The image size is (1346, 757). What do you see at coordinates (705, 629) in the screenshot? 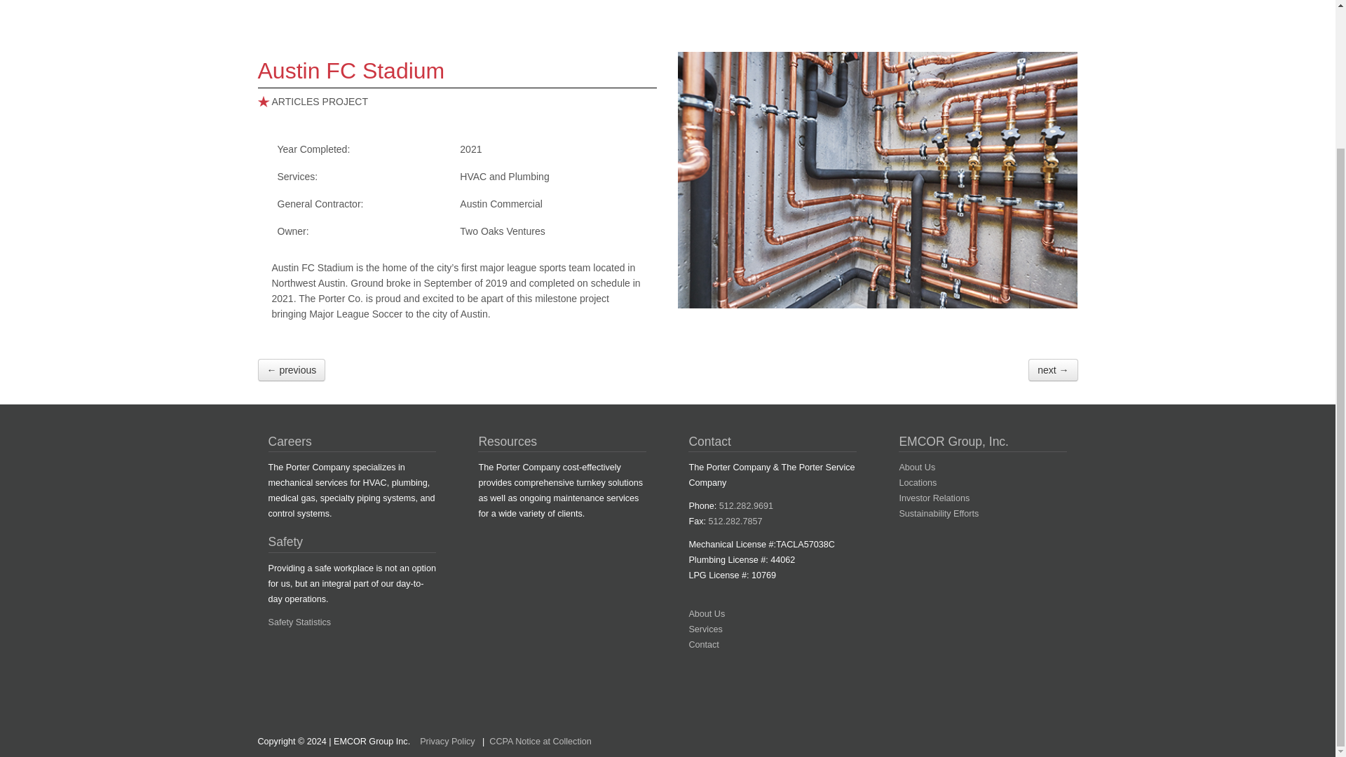
I see `Services` at bounding box center [705, 629].